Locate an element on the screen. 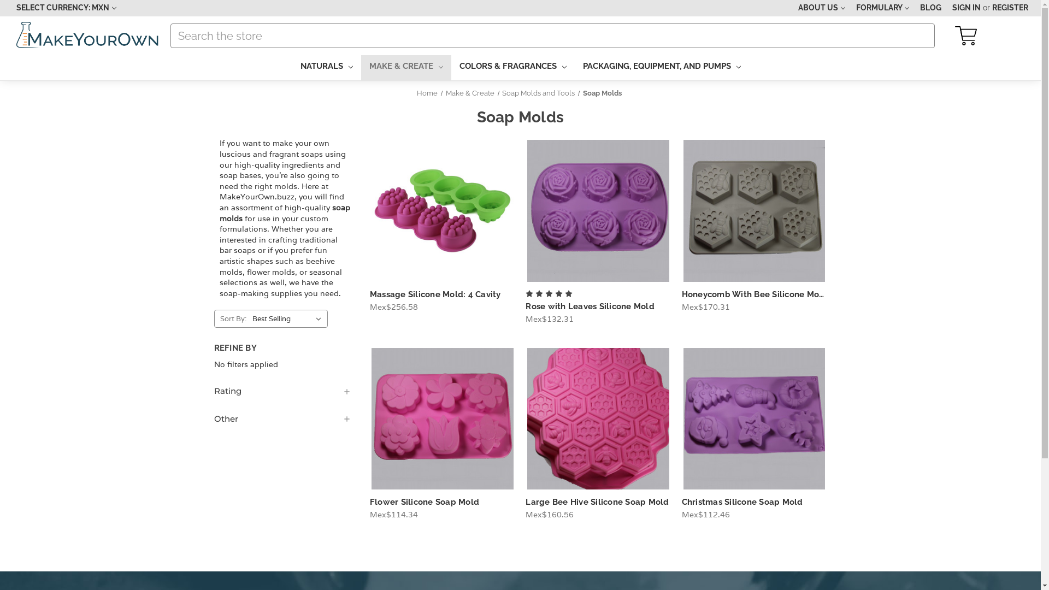 The height and width of the screenshot is (590, 1049). Product rating is 5 of 5 is located at coordinates (549, 294).